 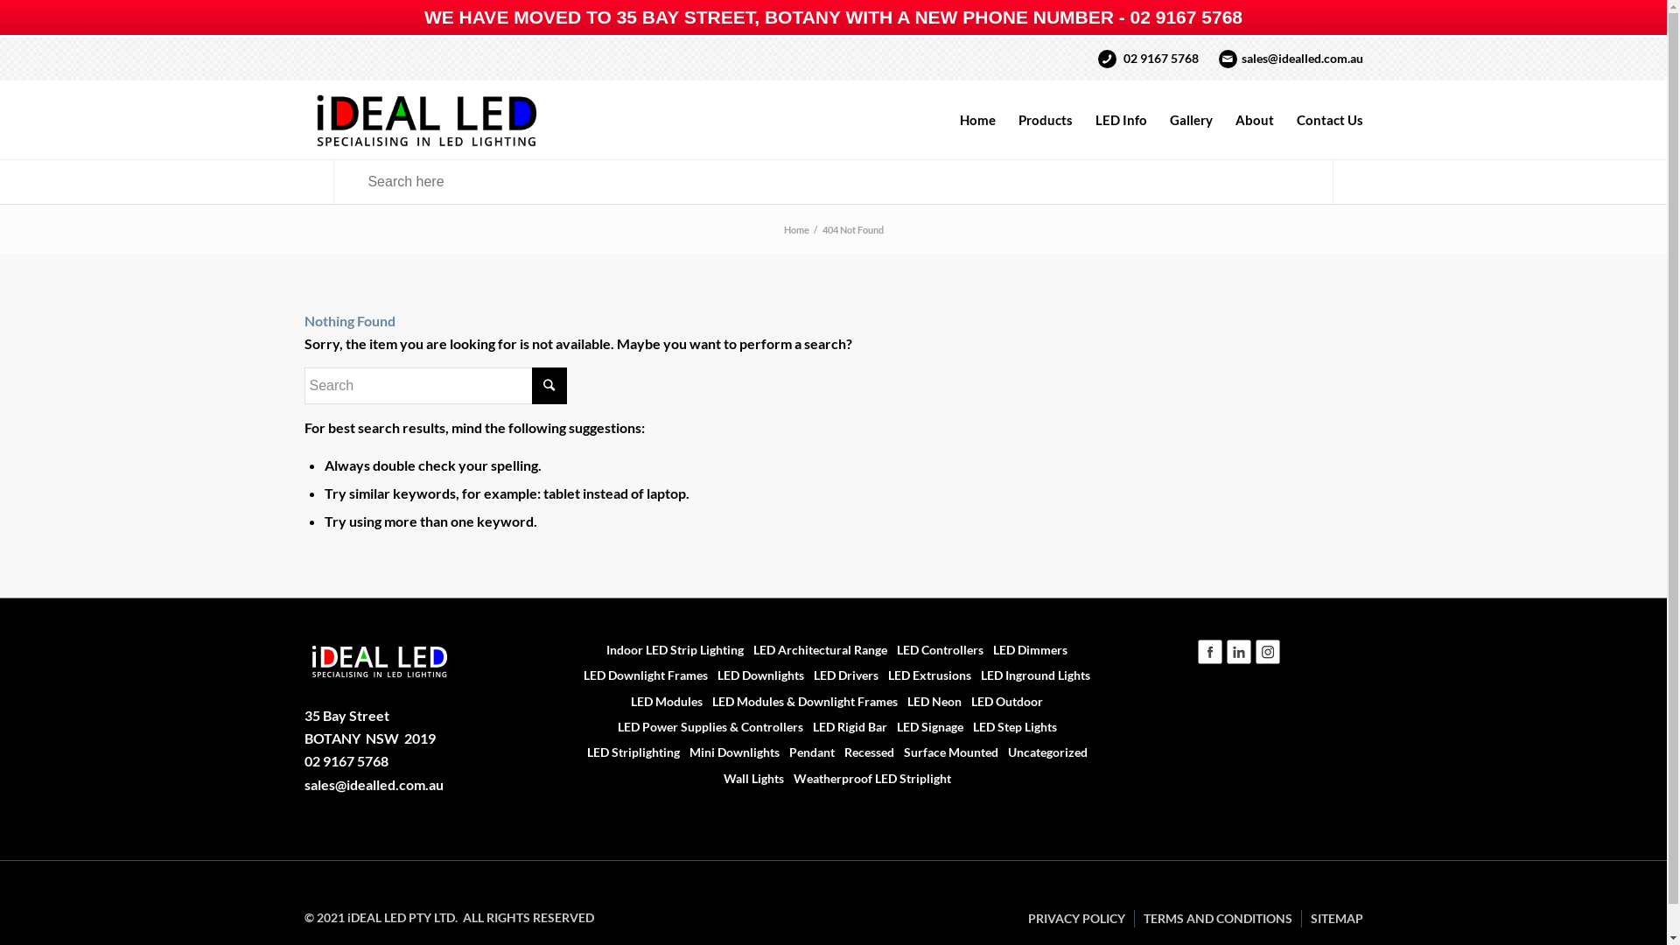 I want to click on Gallery, so click(x=1192, y=120).